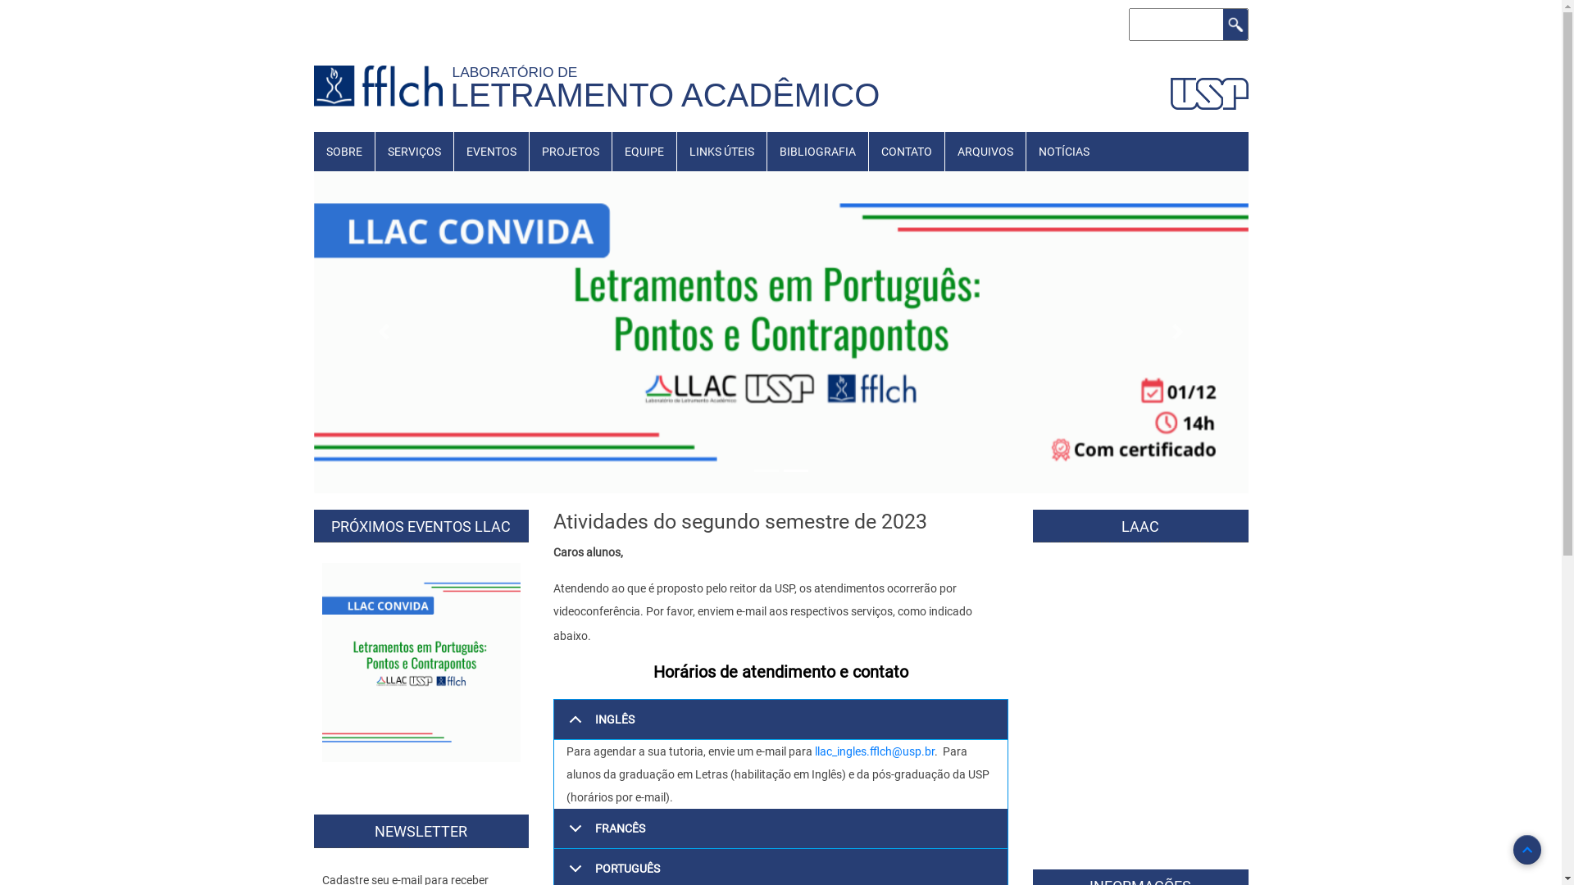 The height and width of the screenshot is (885, 1574). What do you see at coordinates (1527, 850) in the screenshot?
I see `Back to Top` at bounding box center [1527, 850].